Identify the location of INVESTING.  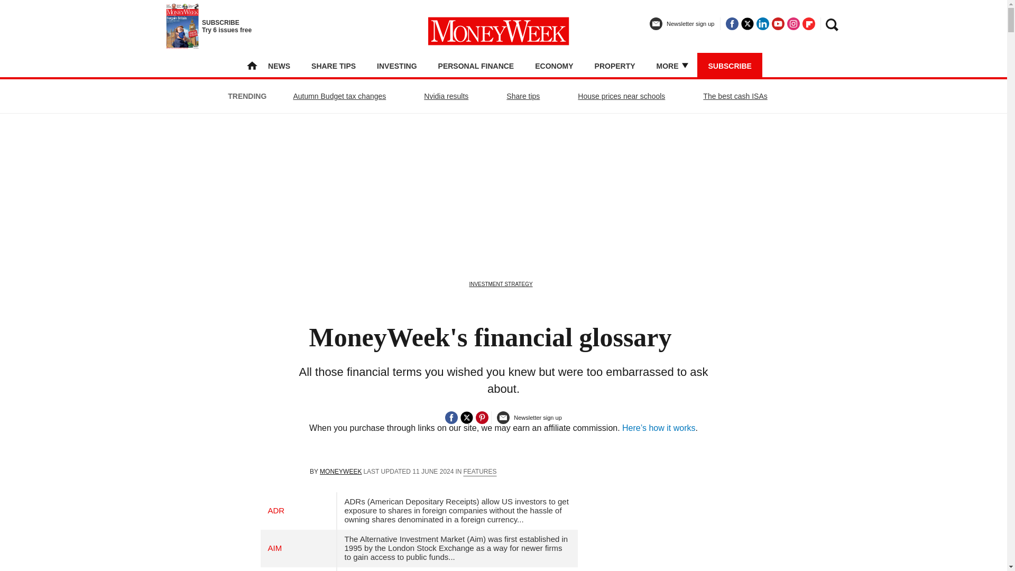
(396, 66).